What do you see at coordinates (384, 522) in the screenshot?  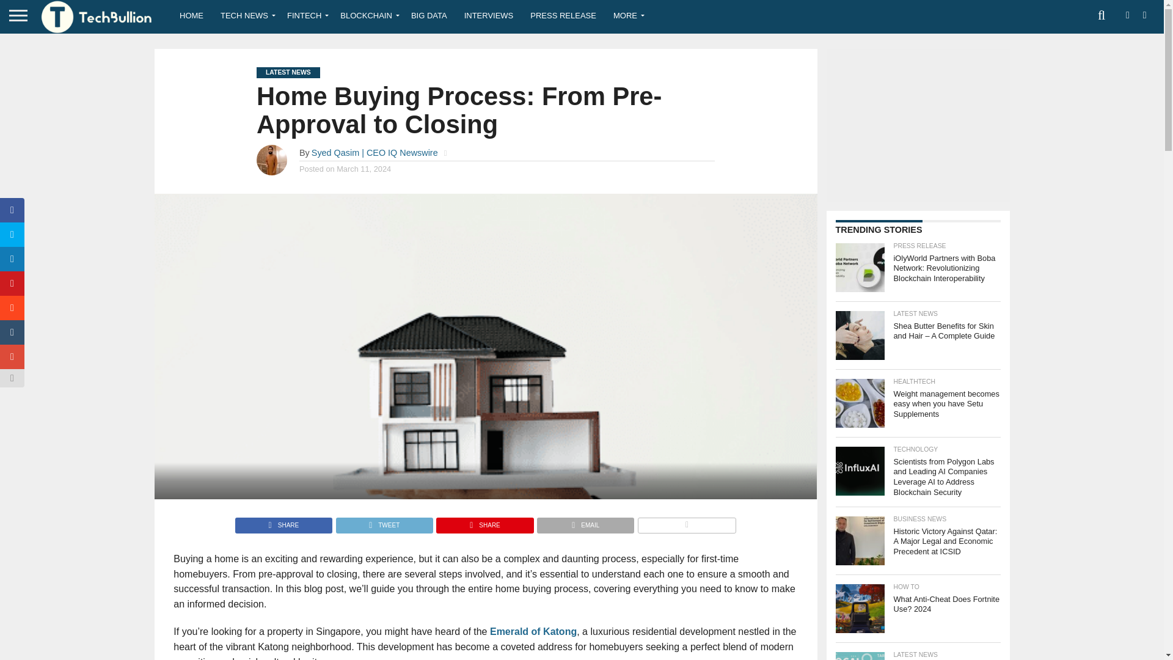 I see `Tweet This Post` at bounding box center [384, 522].